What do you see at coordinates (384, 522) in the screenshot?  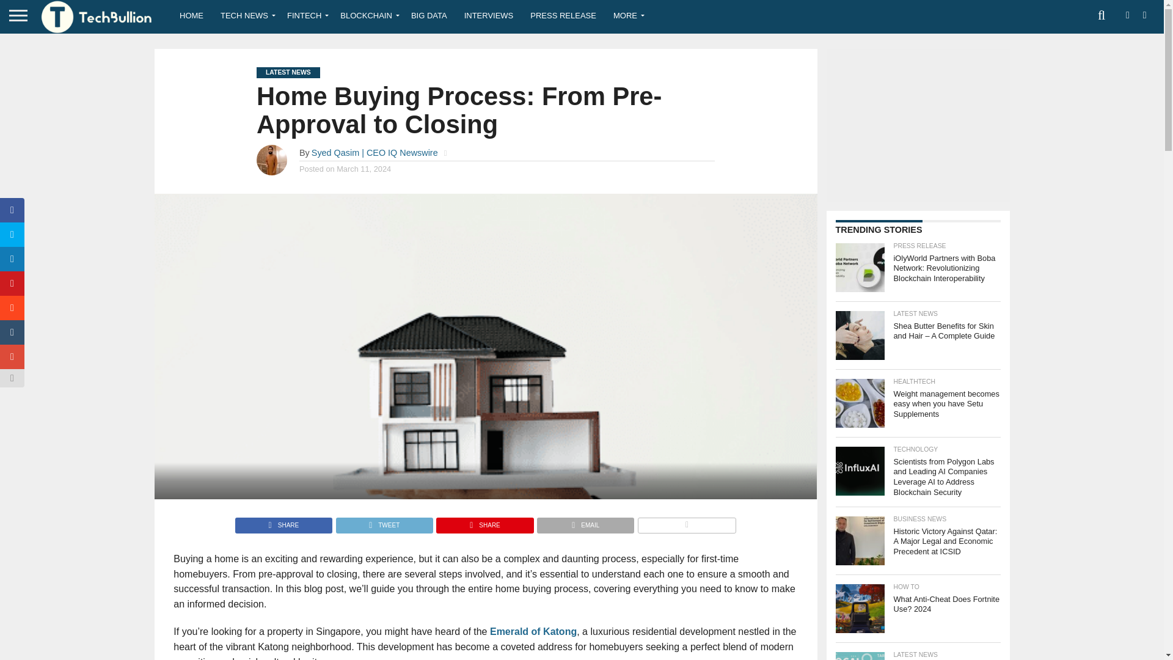 I see `Tweet This Post` at bounding box center [384, 522].